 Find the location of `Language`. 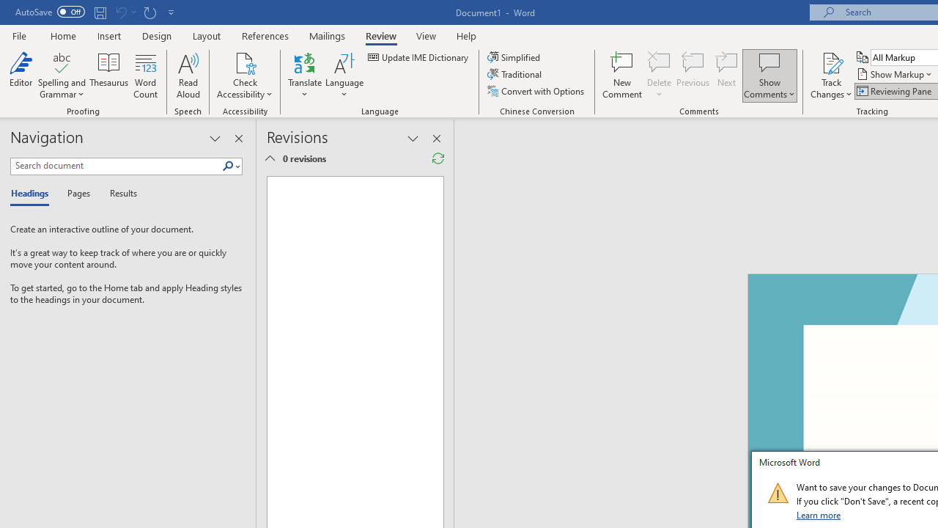

Language is located at coordinates (344, 75).